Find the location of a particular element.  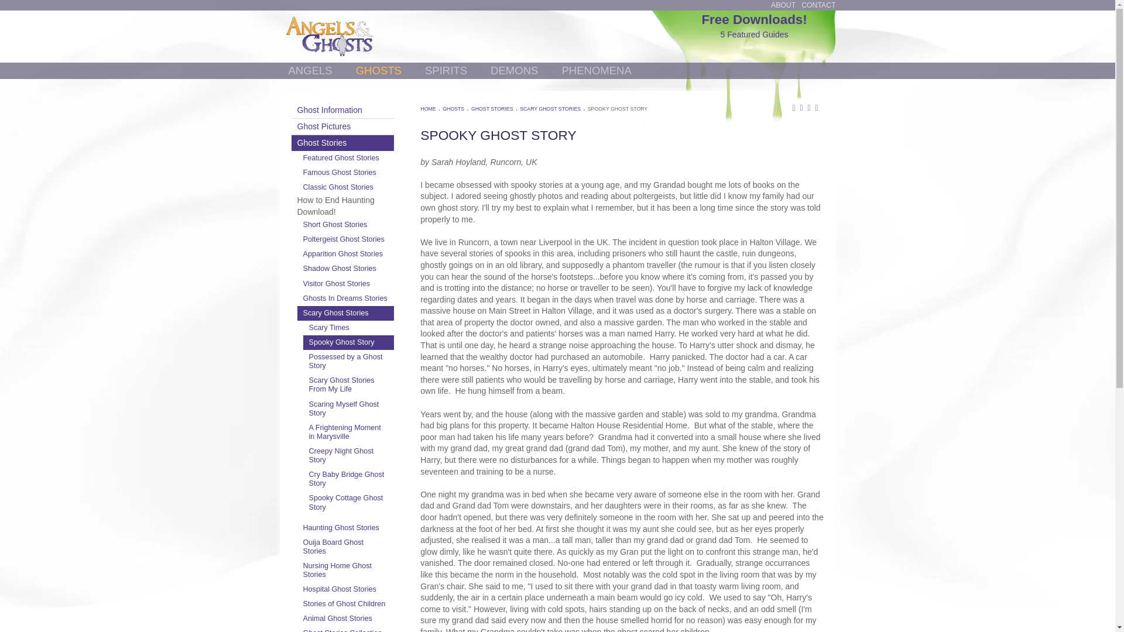

Spooky Ghost Story is located at coordinates (349, 343).